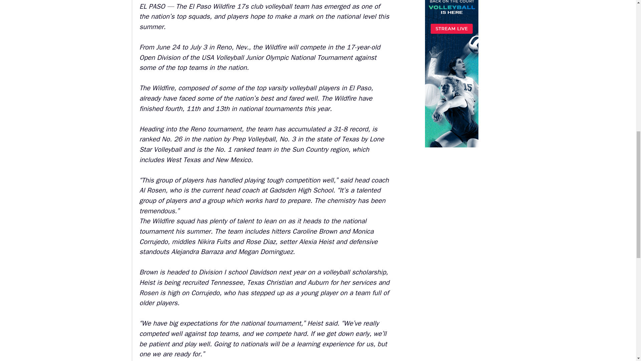 This screenshot has width=641, height=361. I want to click on Scroll back to top, so click(619, 317).